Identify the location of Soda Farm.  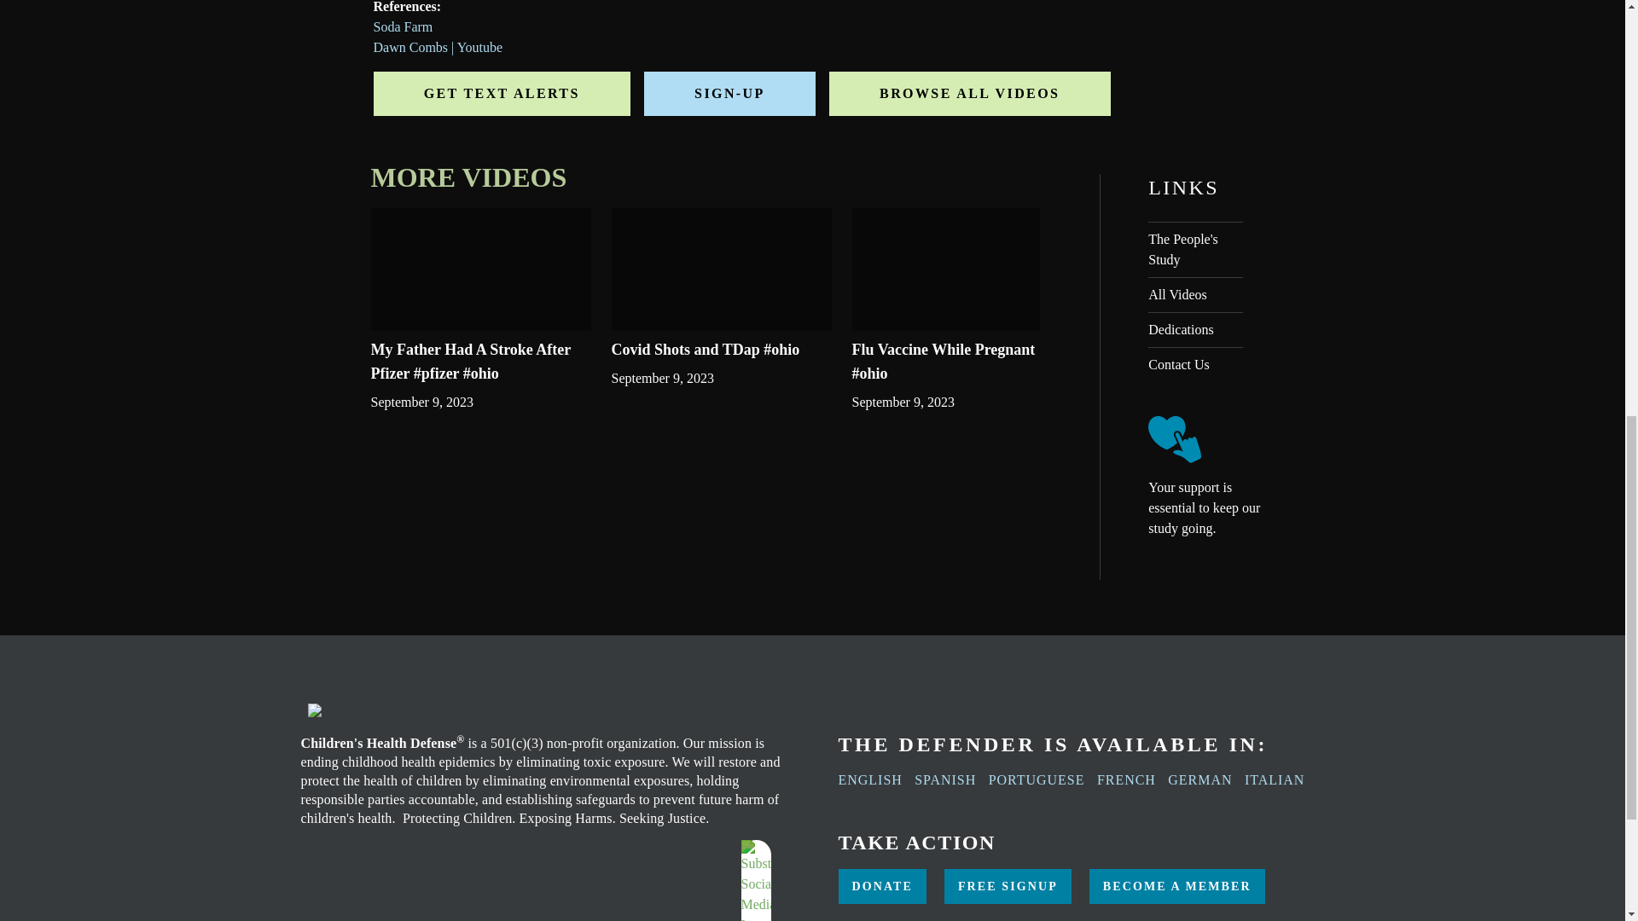
(403, 26).